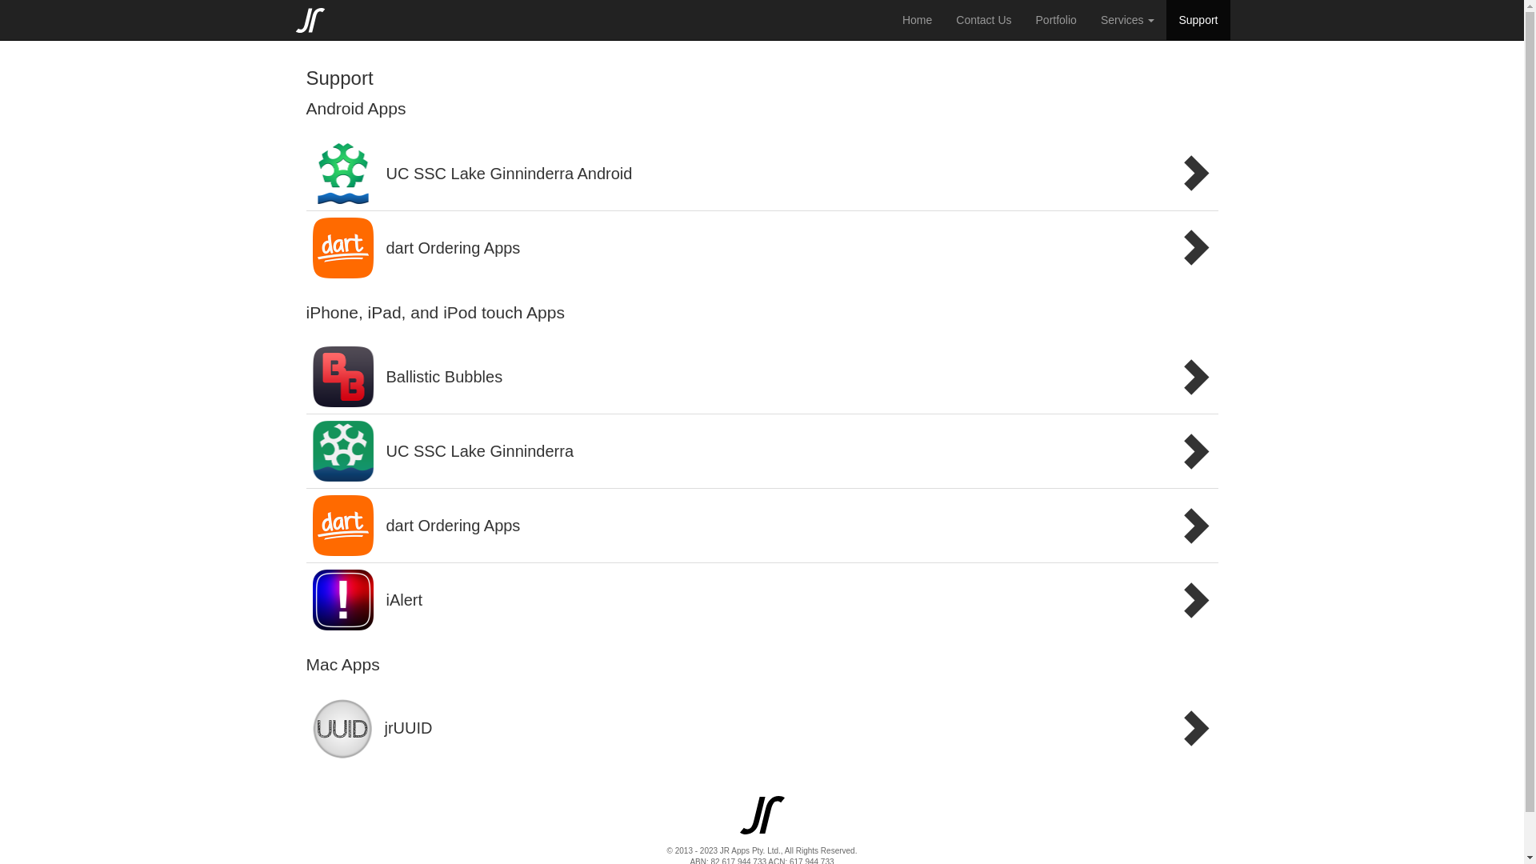 The image size is (1536, 864). What do you see at coordinates (762, 600) in the screenshot?
I see `iAlert` at bounding box center [762, 600].